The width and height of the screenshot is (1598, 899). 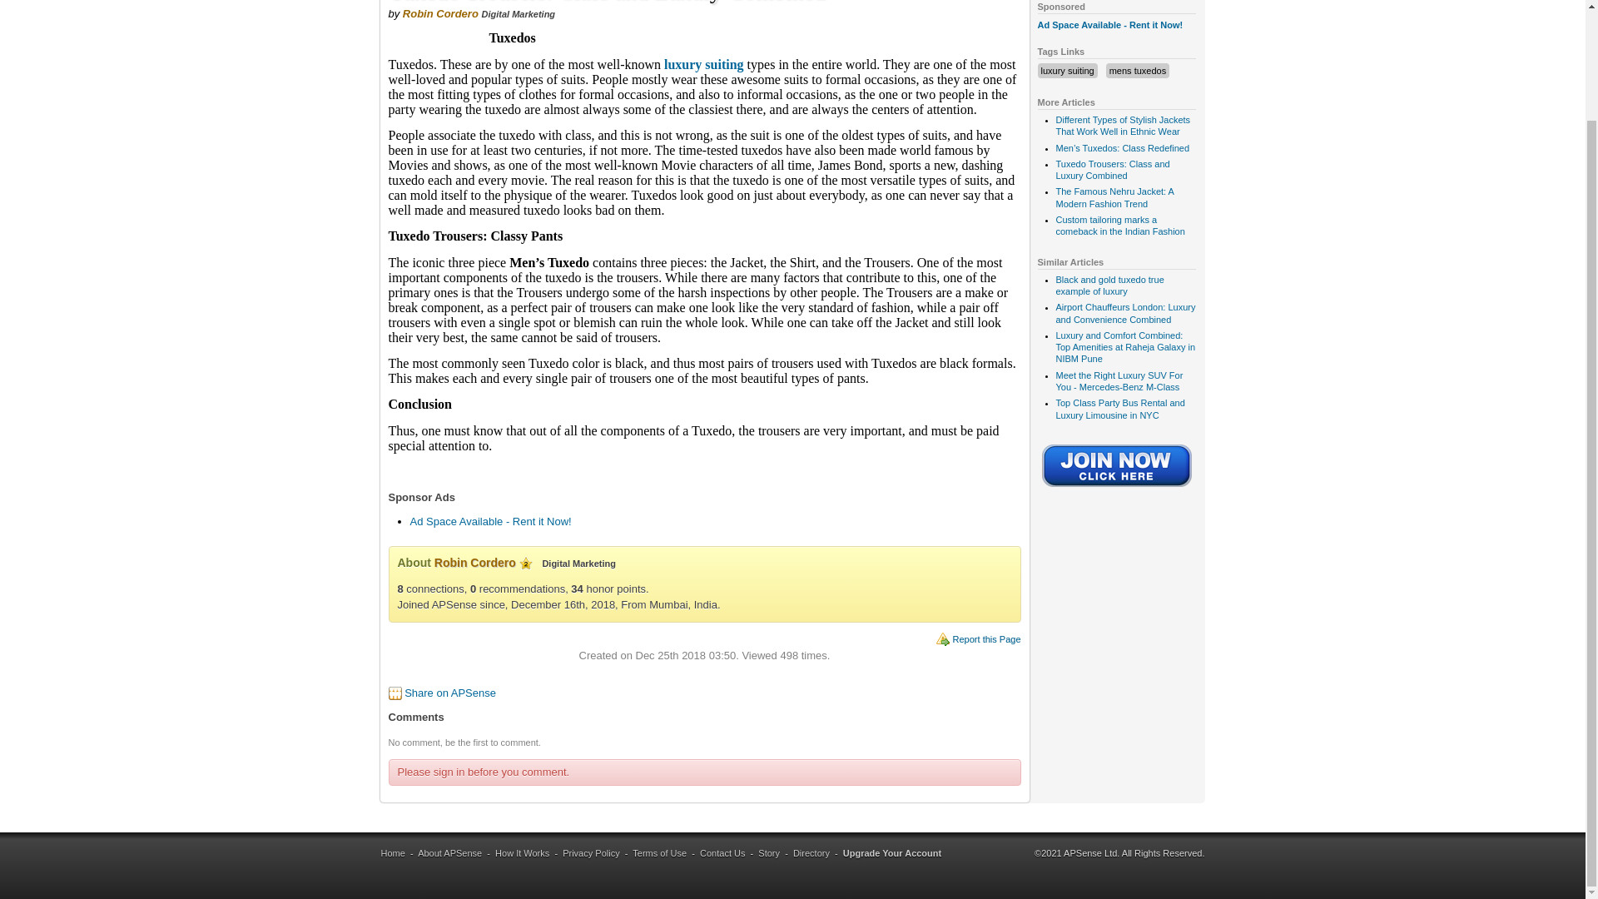 What do you see at coordinates (1119, 226) in the screenshot?
I see `Custom tailoring marks a comeback in the Indian Fashion` at bounding box center [1119, 226].